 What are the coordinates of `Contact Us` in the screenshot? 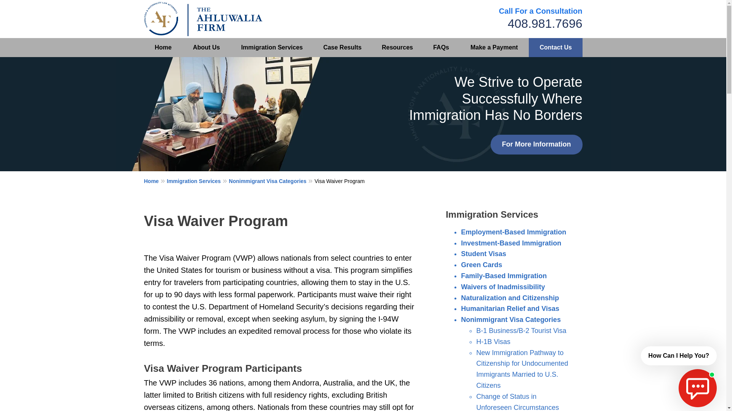 It's located at (555, 48).